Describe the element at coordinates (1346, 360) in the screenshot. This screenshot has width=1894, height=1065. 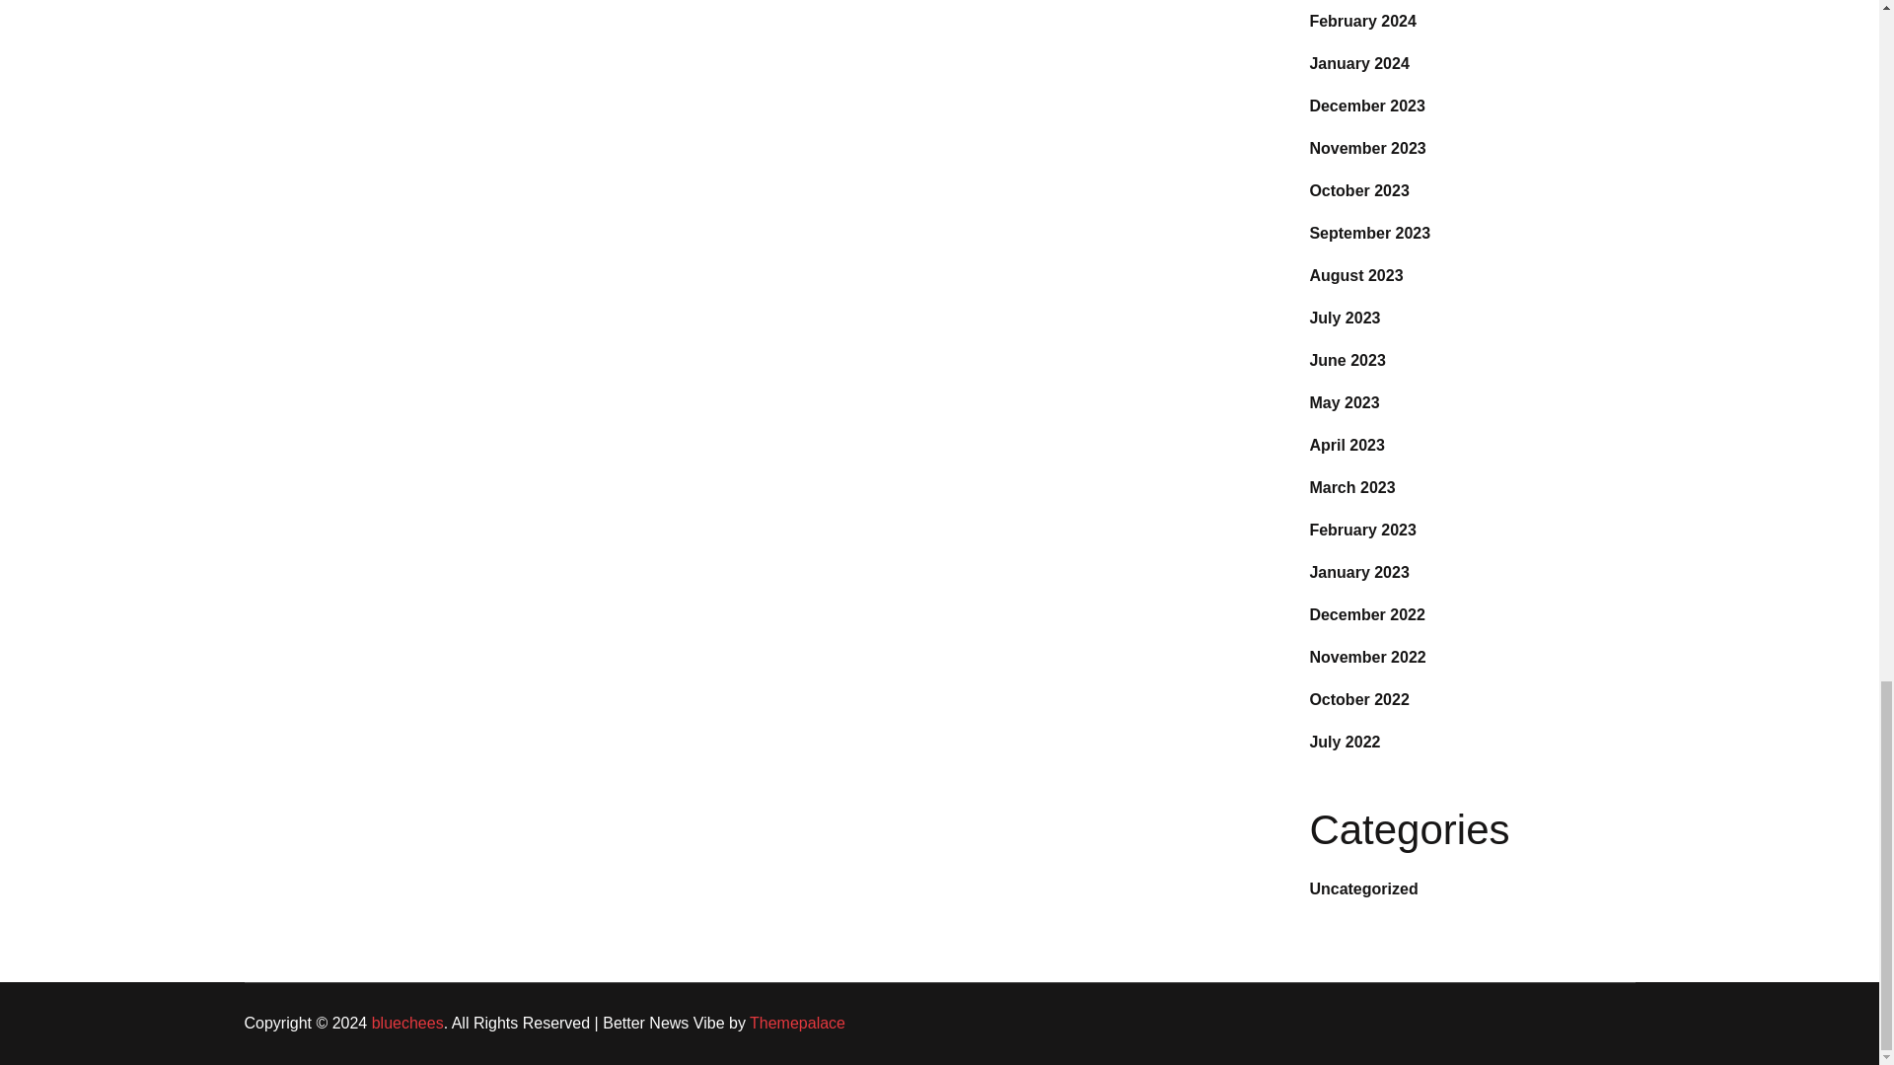
I see `June 2023` at that location.